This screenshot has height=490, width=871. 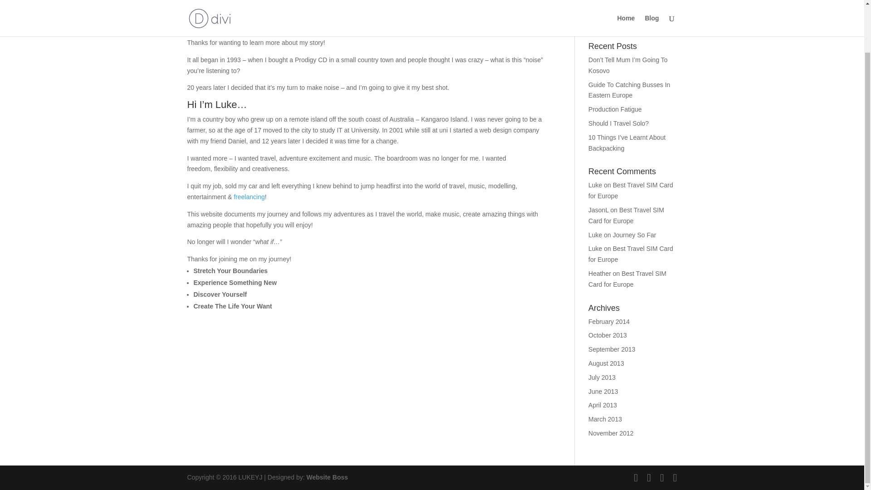 What do you see at coordinates (626, 215) in the screenshot?
I see `Best Travel SIM Card for Europe` at bounding box center [626, 215].